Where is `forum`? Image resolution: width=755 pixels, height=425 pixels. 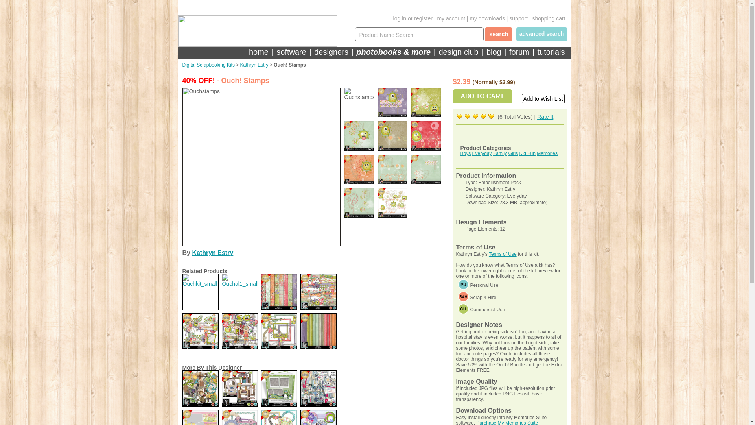
forum is located at coordinates (519, 52).